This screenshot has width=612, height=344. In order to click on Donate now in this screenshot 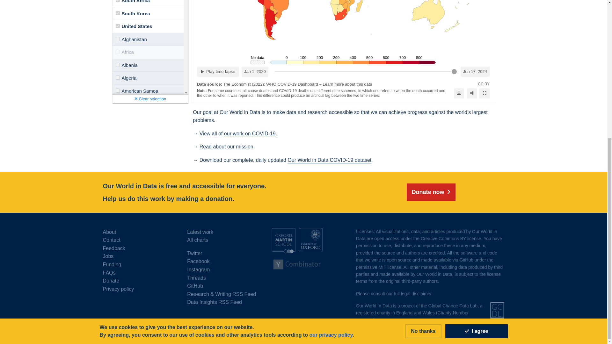, I will do `click(343, 32)`.